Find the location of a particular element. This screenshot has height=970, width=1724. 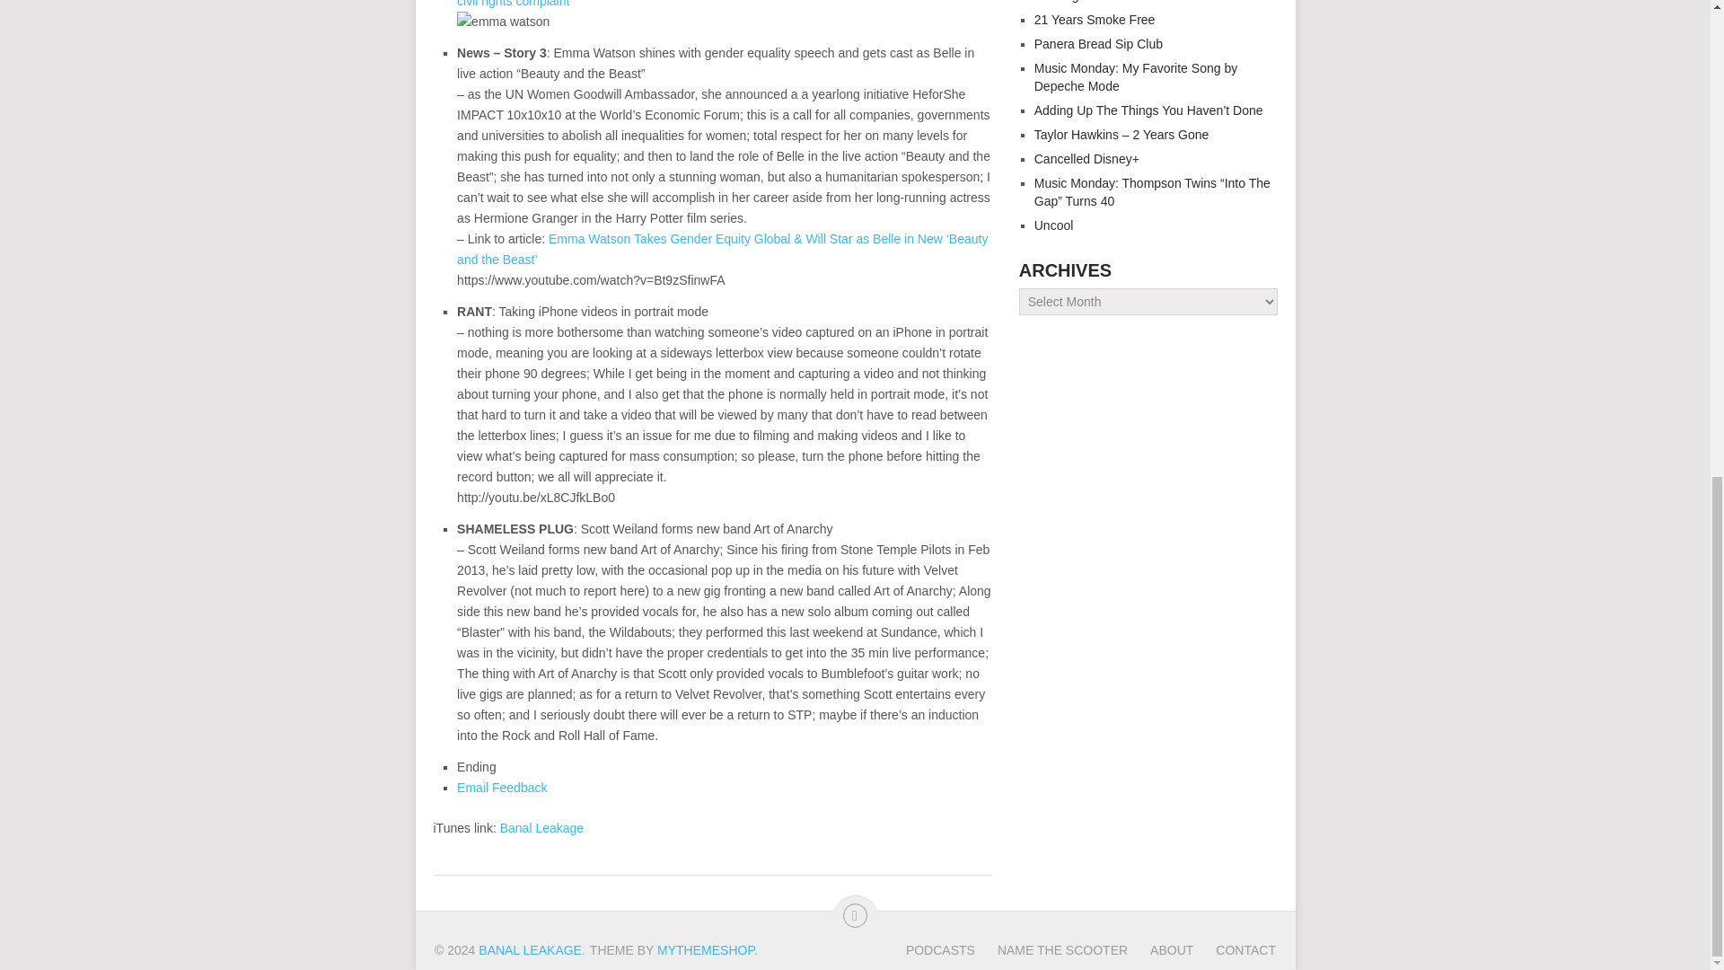

Uncool is located at coordinates (1054, 225).